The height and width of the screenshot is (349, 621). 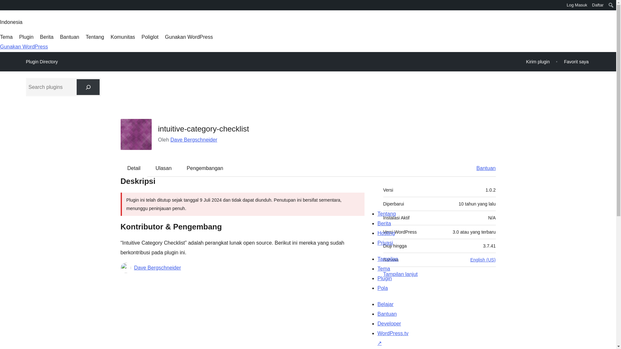 I want to click on Ulasan, so click(x=164, y=168).